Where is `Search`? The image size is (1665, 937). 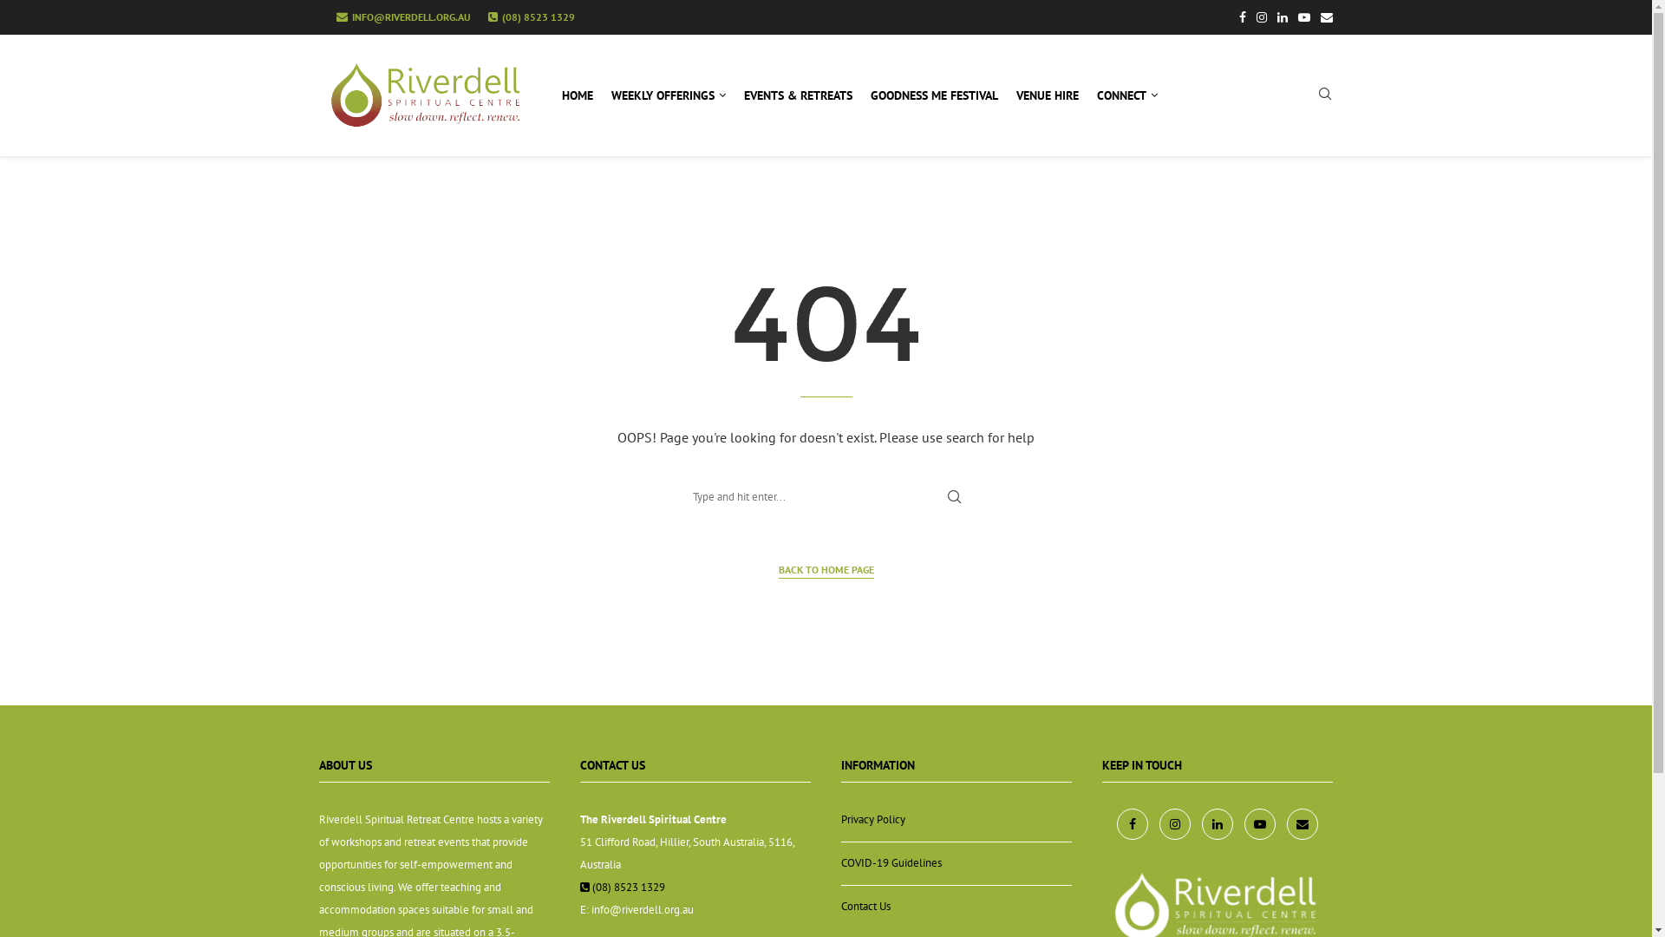 Search is located at coordinates (36, 17).